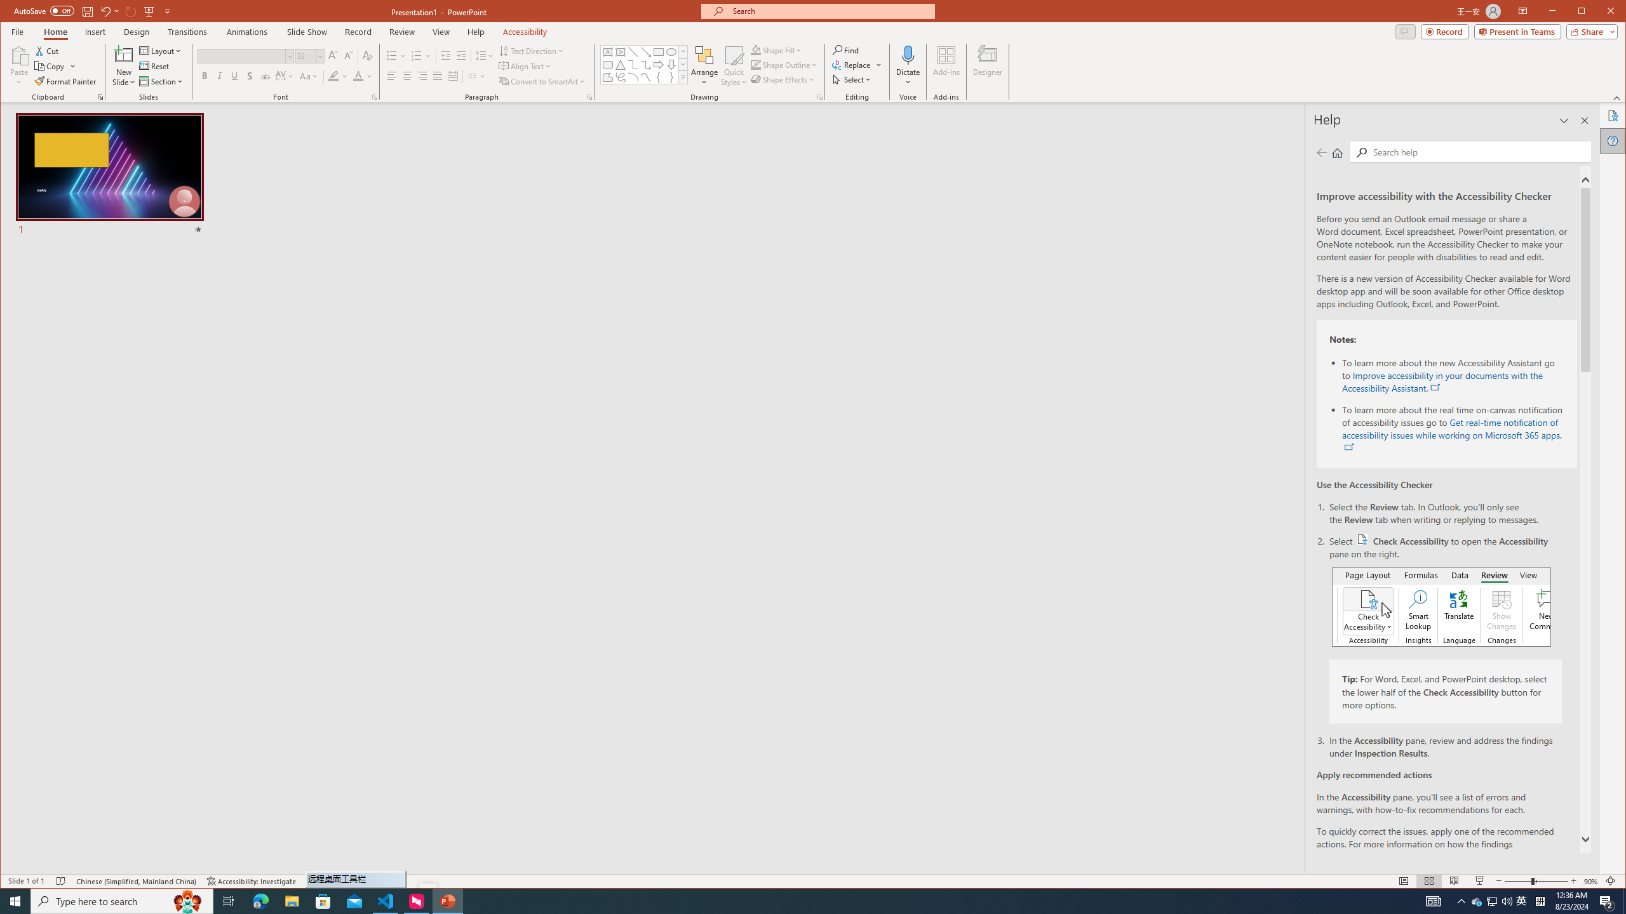 This screenshot has width=1626, height=914. Describe the element at coordinates (265, 76) in the screenshot. I see `Find...` at that location.